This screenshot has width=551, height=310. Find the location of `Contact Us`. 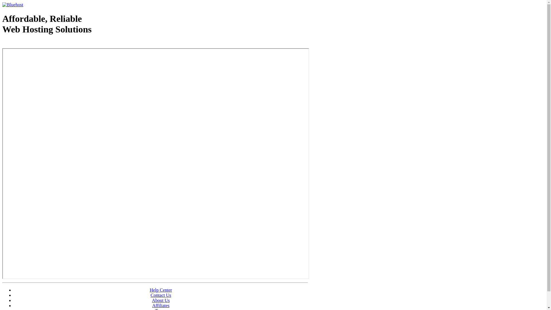

Contact Us is located at coordinates (161, 295).